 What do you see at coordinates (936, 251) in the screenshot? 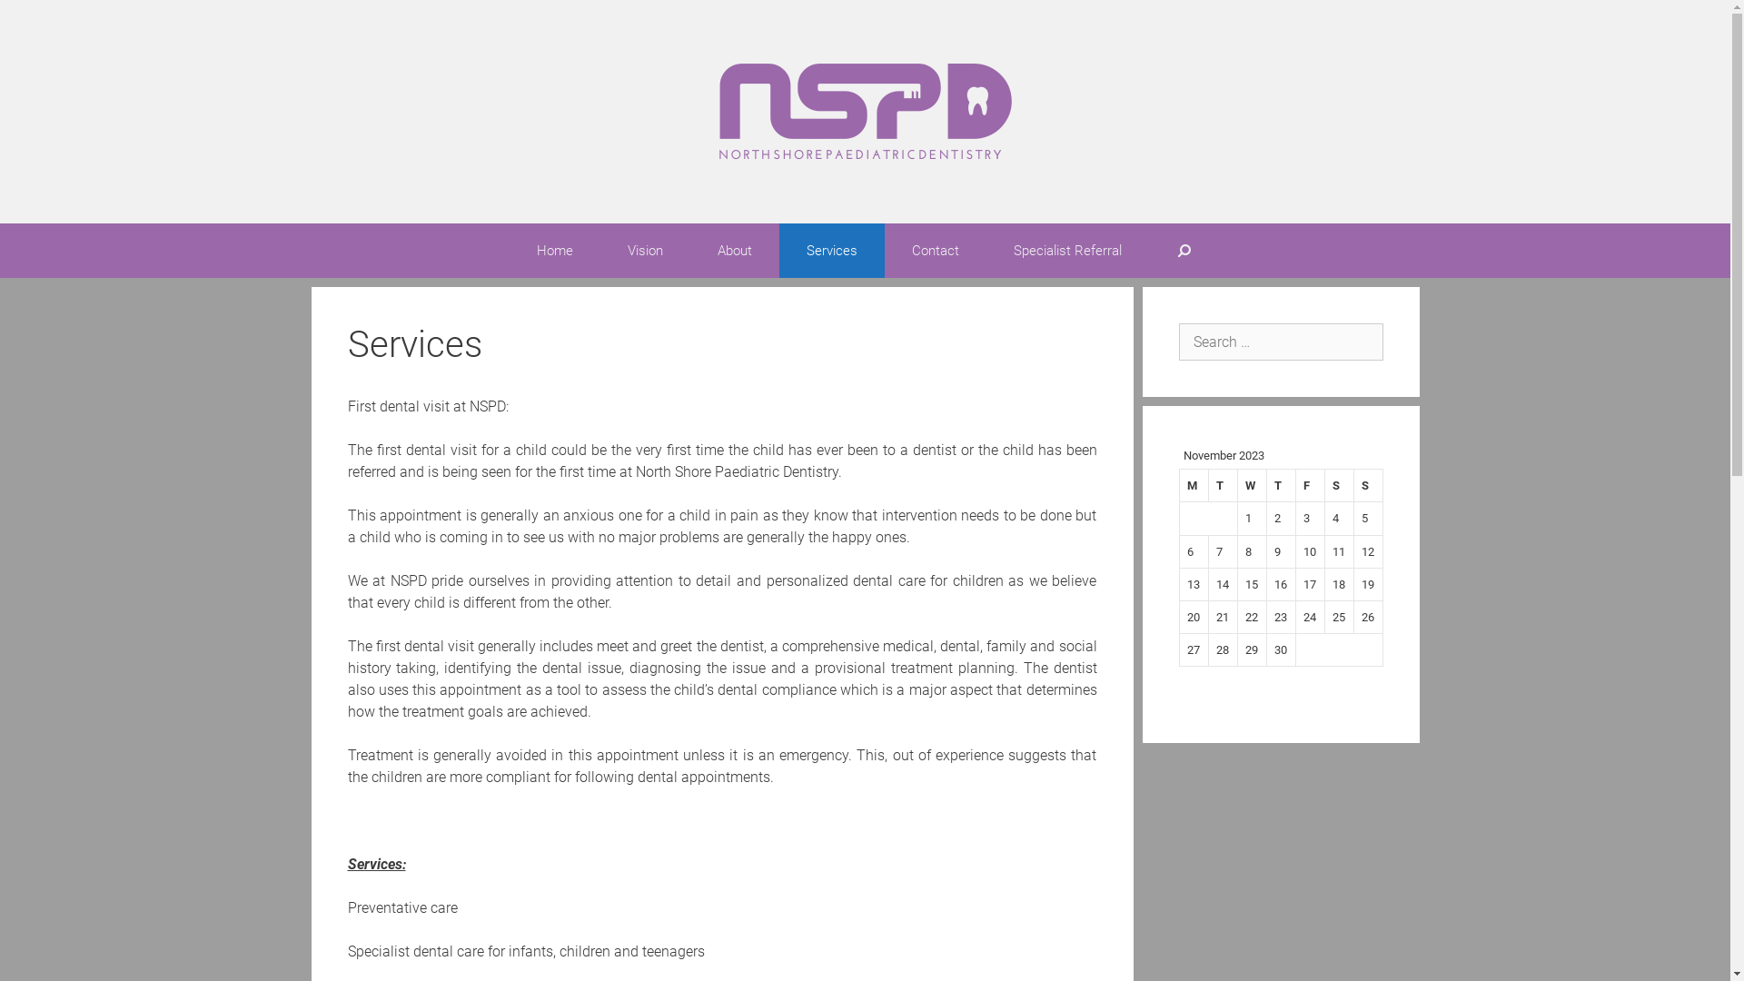
I see `Contact` at bounding box center [936, 251].